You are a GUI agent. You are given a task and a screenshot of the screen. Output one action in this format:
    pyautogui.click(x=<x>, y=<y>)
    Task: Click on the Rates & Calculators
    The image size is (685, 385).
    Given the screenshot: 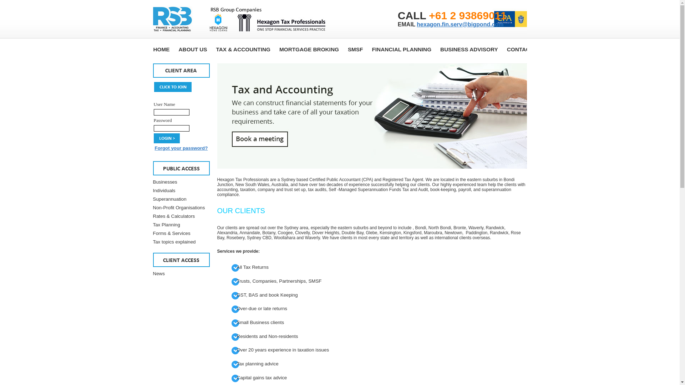 What is the action you would take?
    pyautogui.click(x=174, y=216)
    